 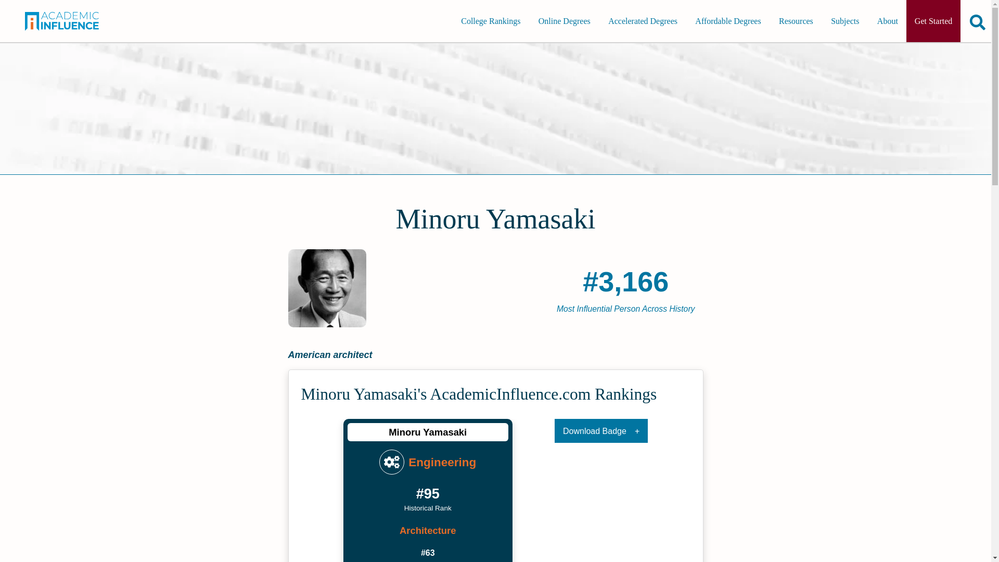 I want to click on Online Degrees, so click(x=564, y=21).